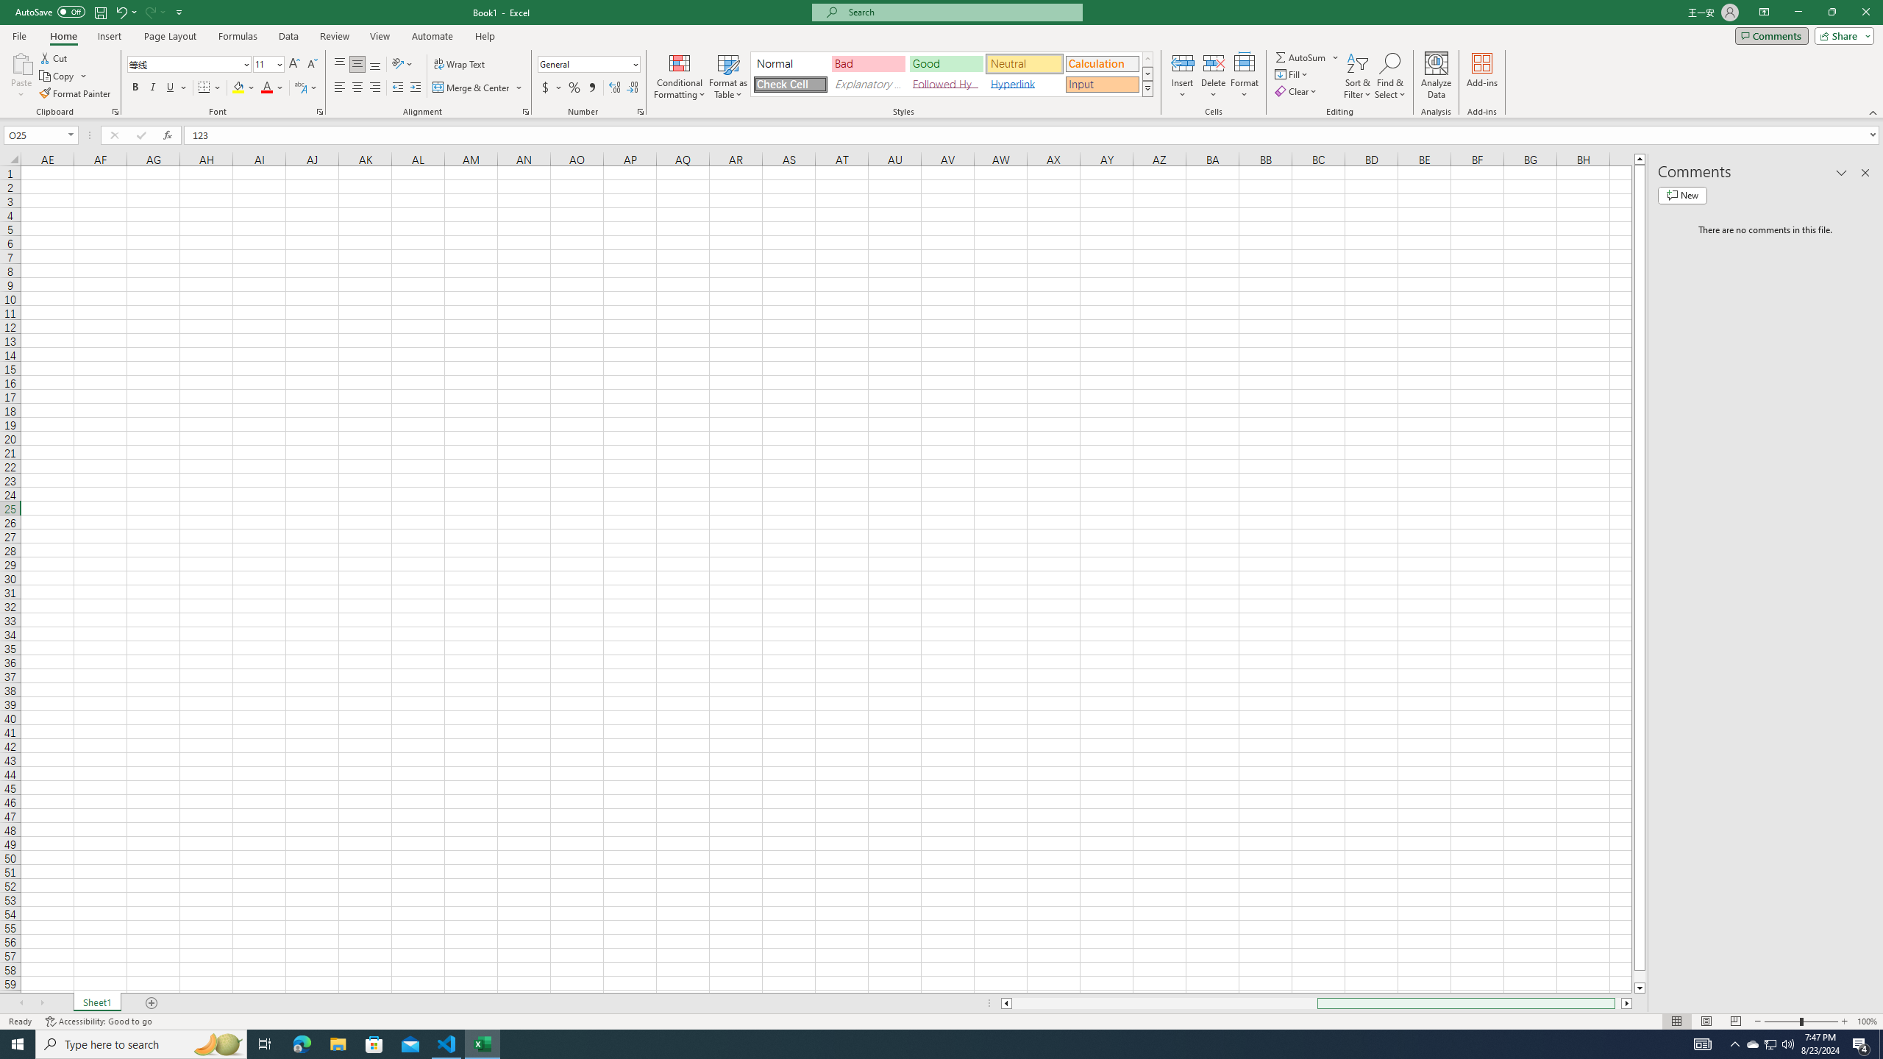  I want to click on Check Cell, so click(790, 84).